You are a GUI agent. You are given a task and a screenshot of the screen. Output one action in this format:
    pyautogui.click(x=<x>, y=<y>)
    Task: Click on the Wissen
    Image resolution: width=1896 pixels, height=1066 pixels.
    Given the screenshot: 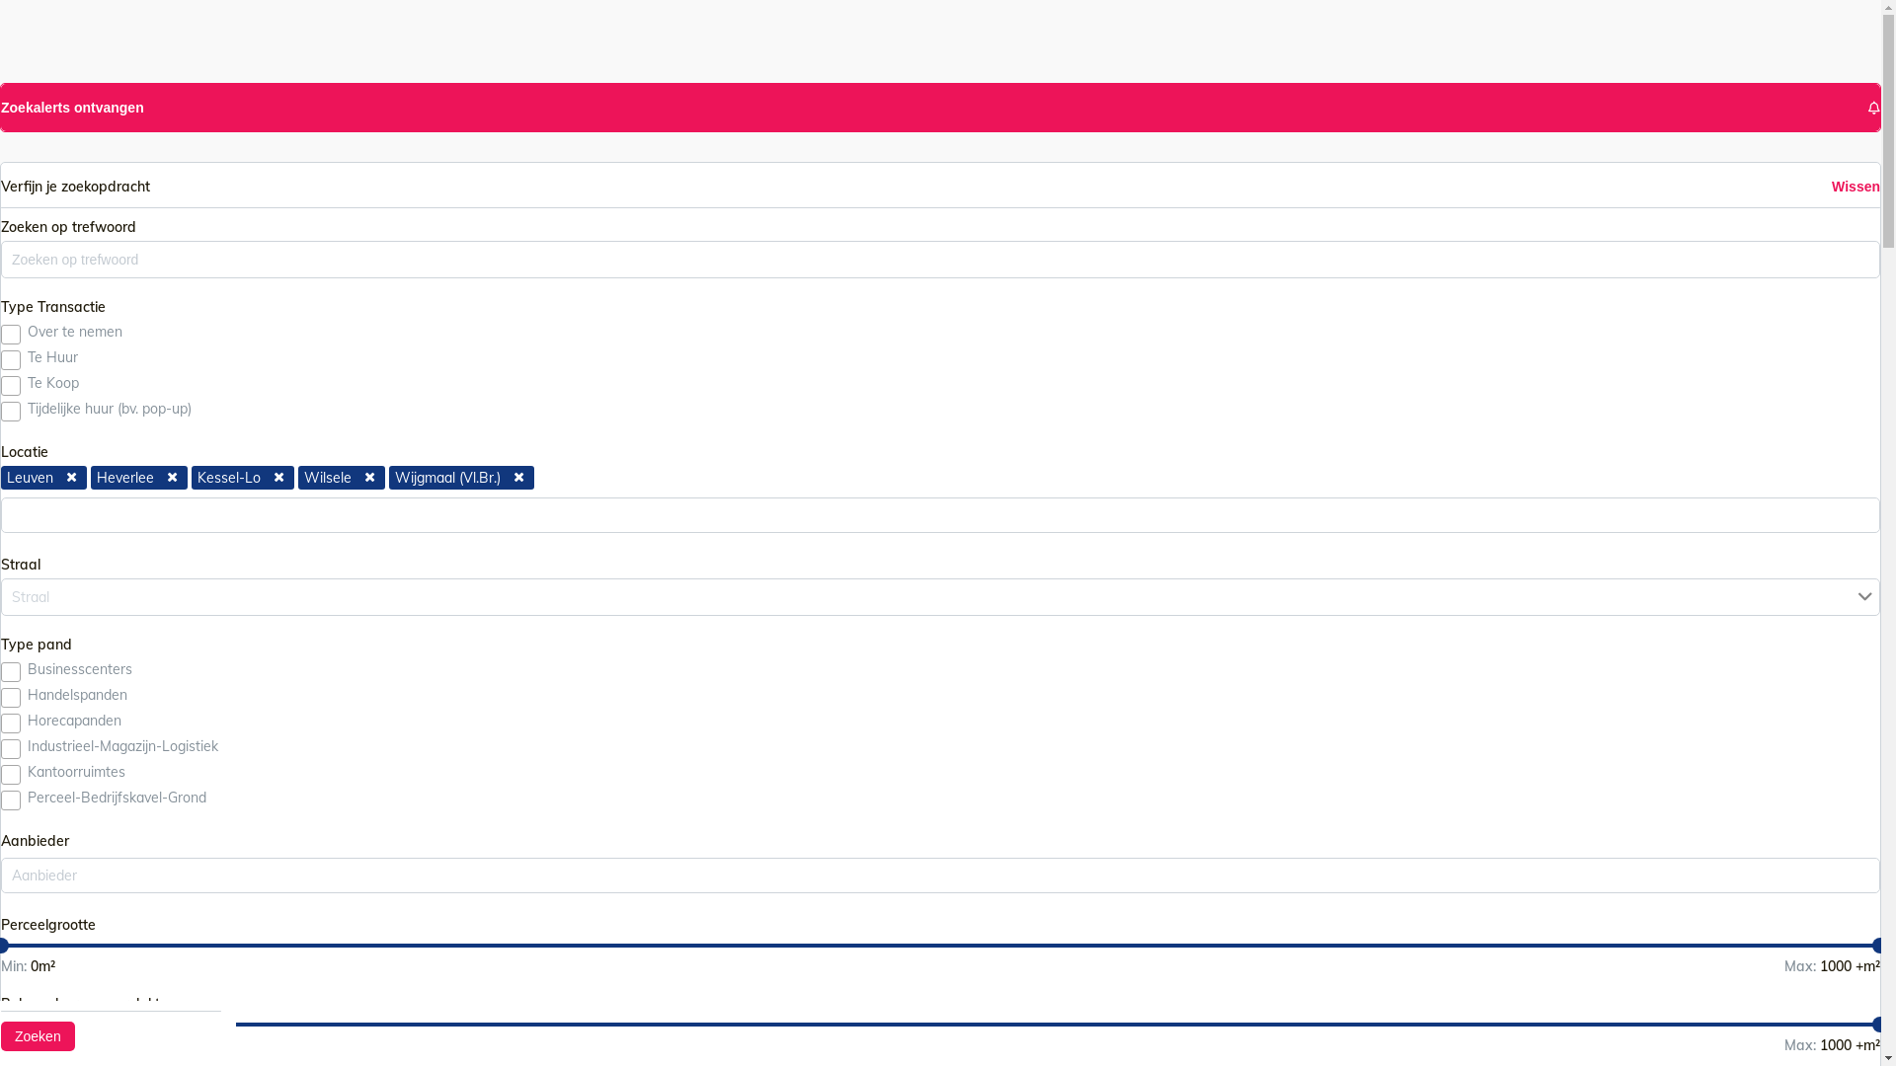 What is the action you would take?
    pyautogui.click(x=1856, y=187)
    